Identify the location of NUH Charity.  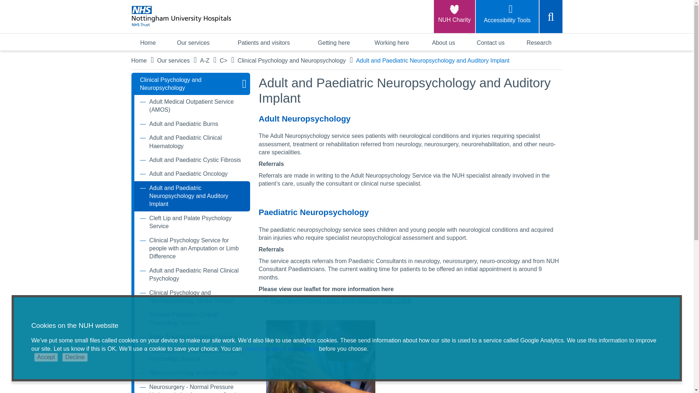
(454, 16).